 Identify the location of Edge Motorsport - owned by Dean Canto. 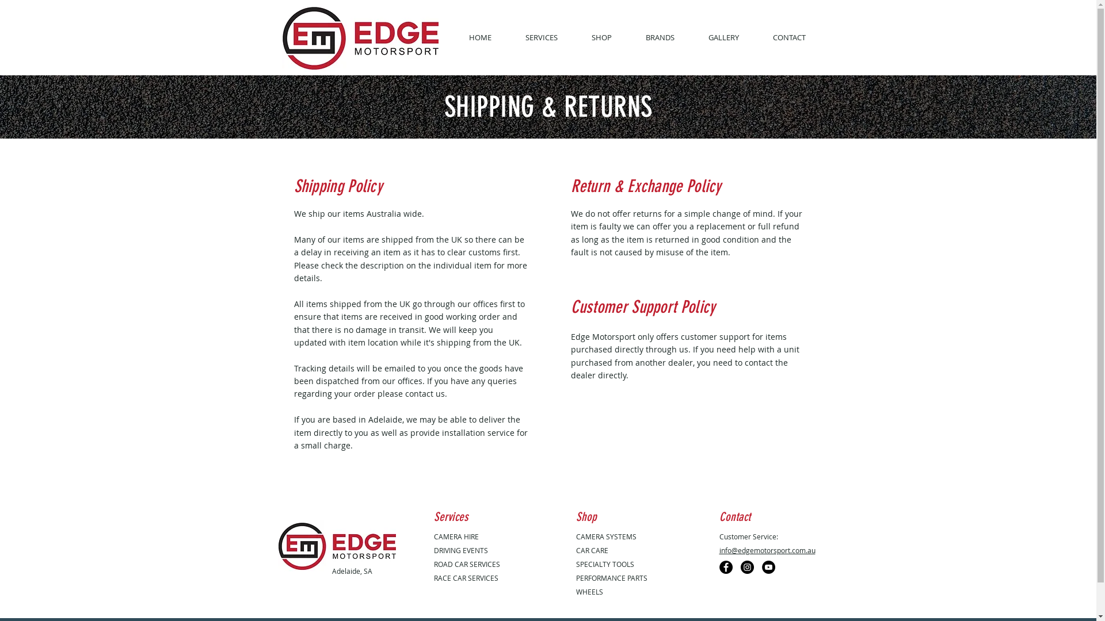
(360, 38).